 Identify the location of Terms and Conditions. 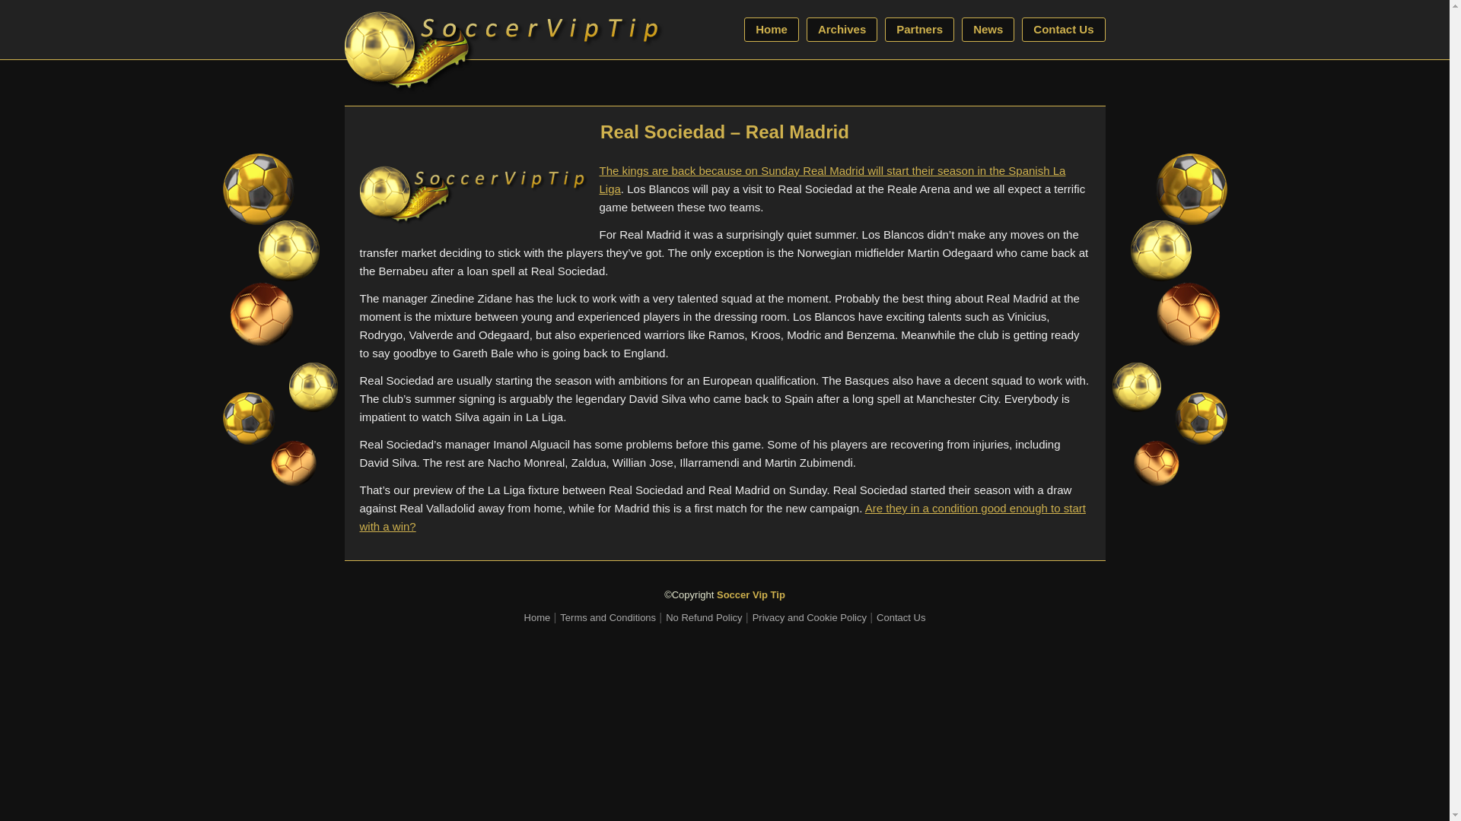
(607, 617).